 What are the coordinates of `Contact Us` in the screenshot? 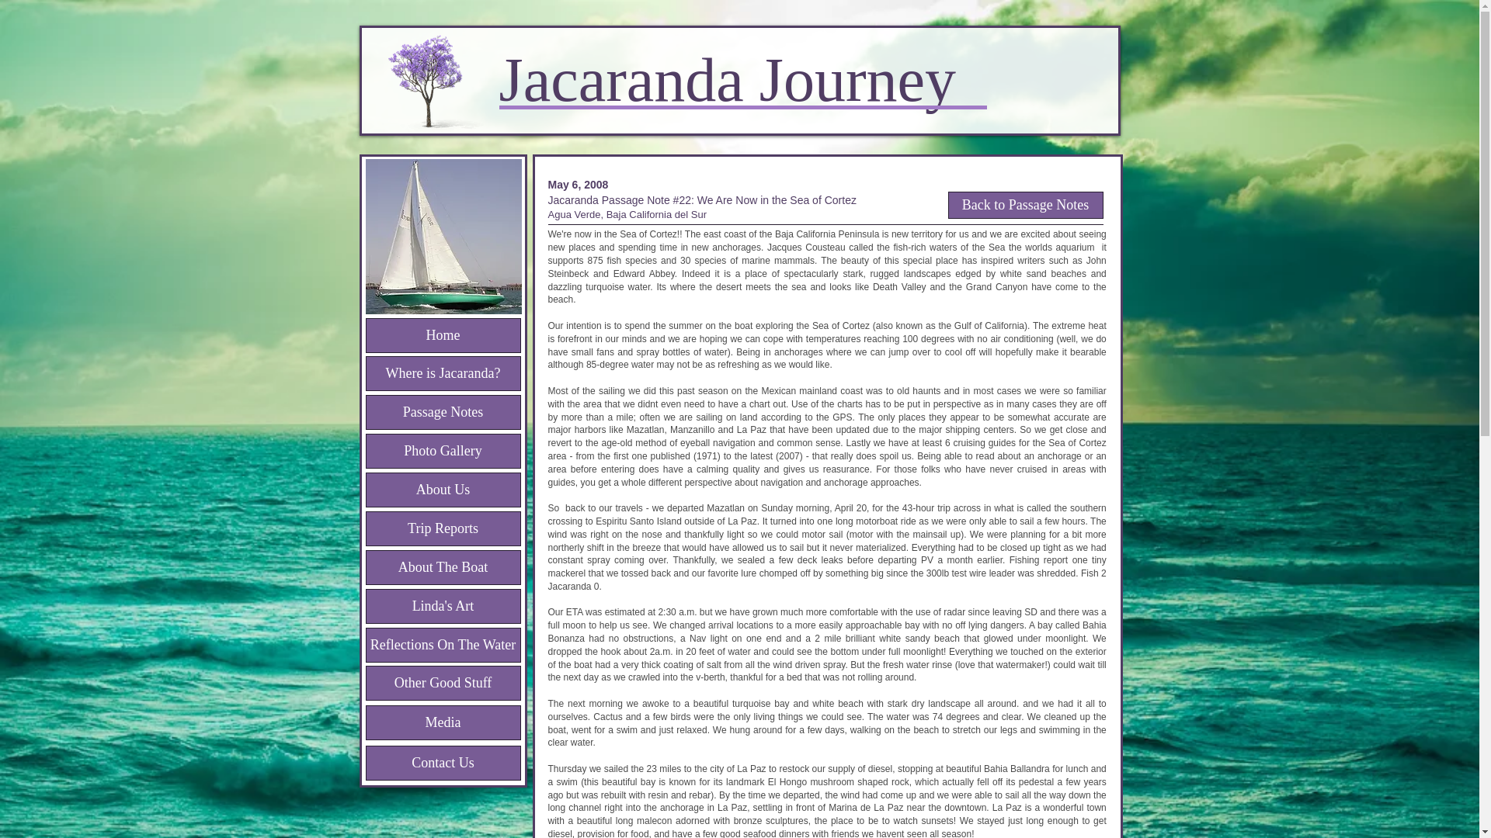 It's located at (443, 763).